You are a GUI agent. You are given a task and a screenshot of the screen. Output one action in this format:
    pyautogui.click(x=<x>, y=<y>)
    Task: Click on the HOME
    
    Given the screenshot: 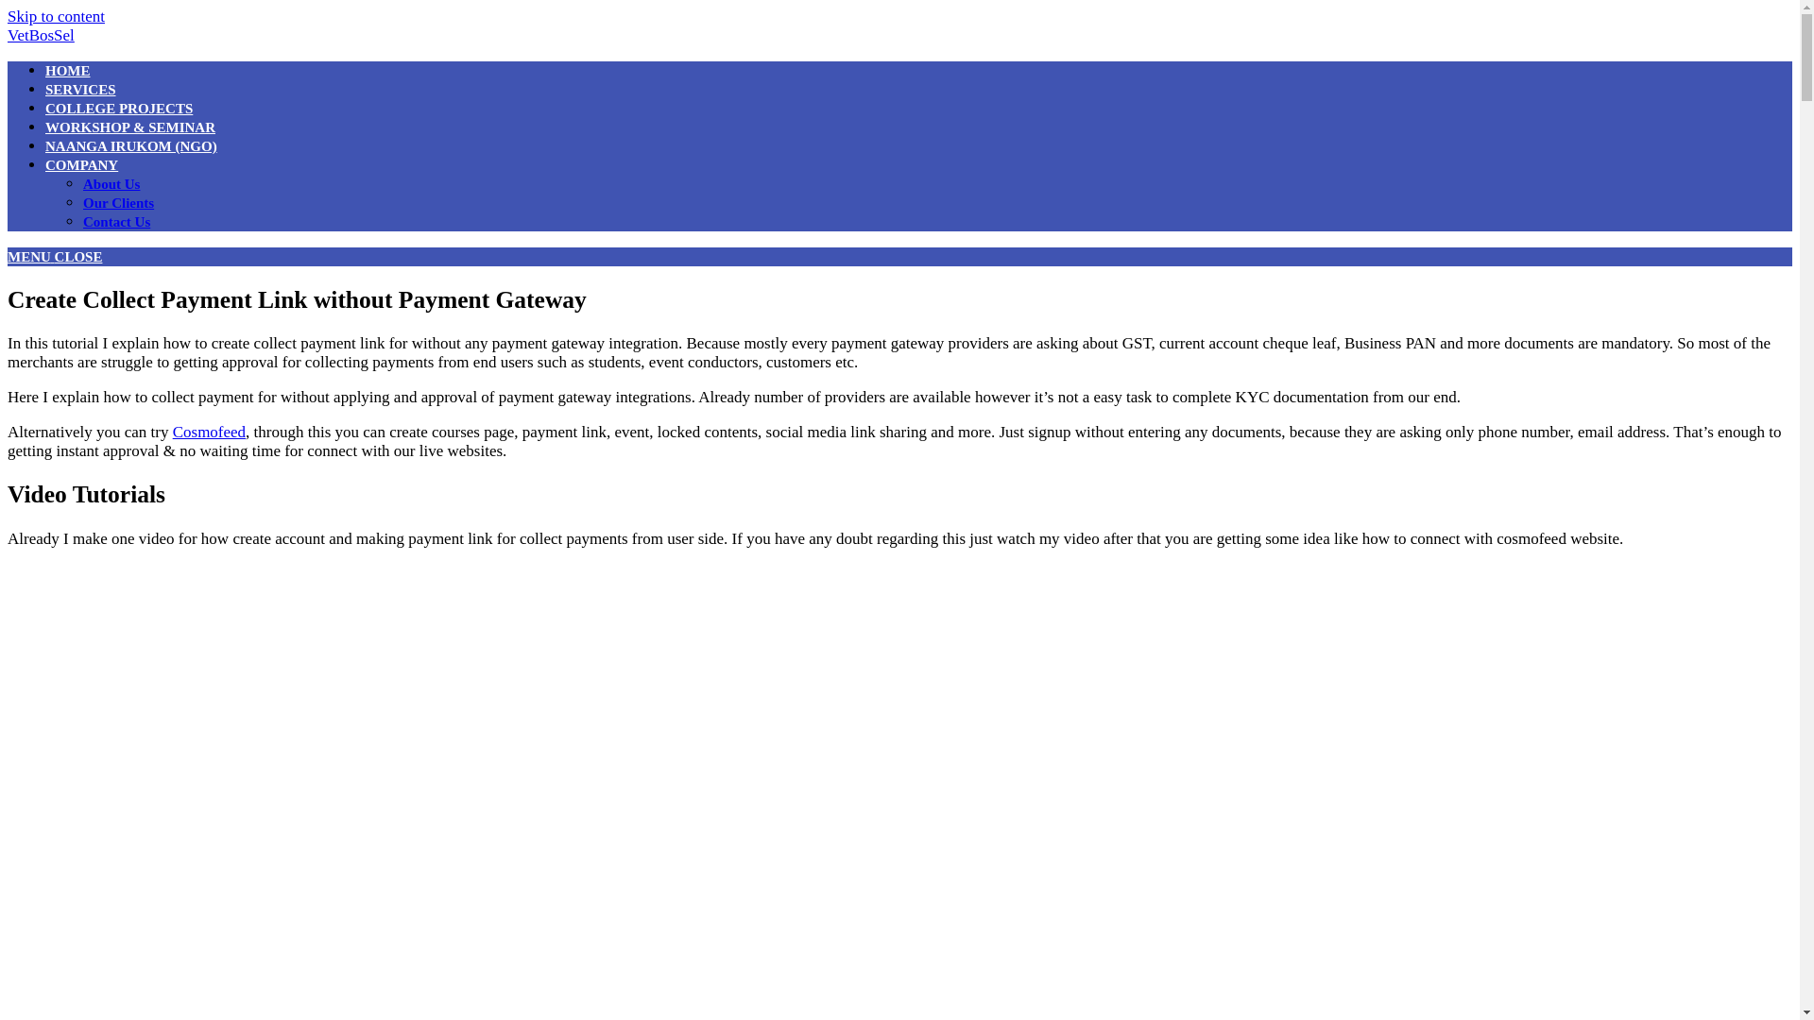 What is the action you would take?
    pyautogui.click(x=68, y=70)
    